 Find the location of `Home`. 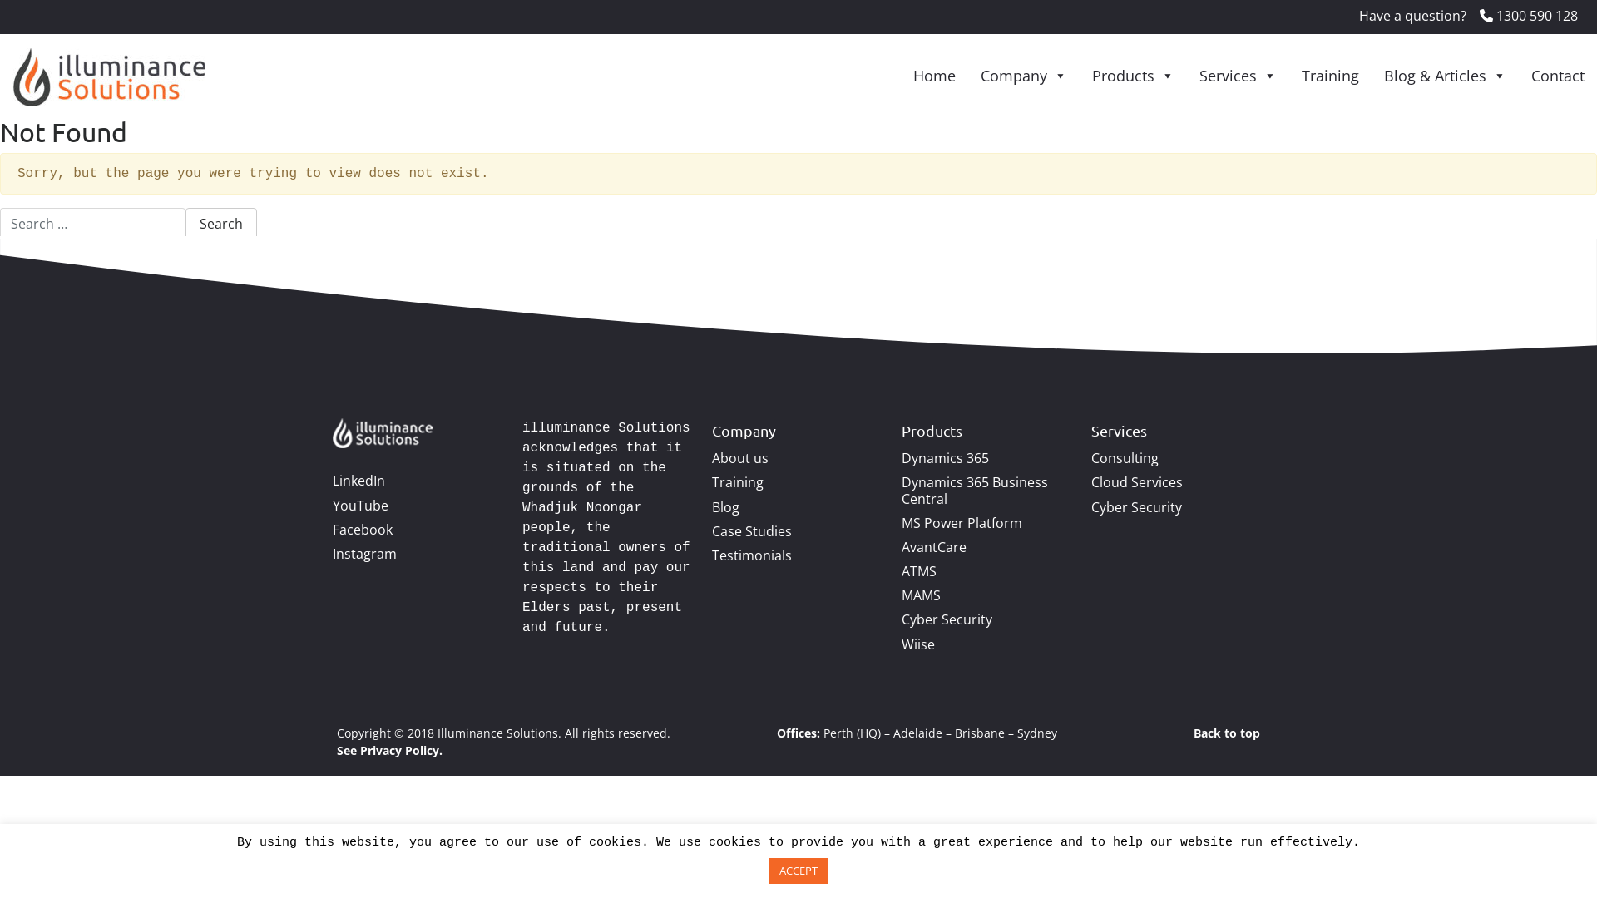

Home is located at coordinates (935, 76).